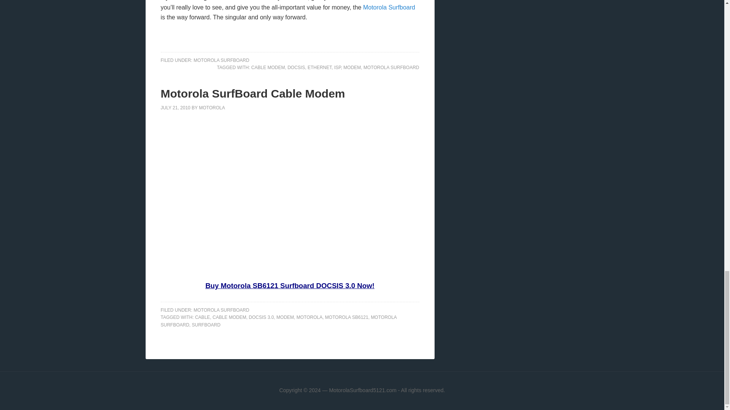 This screenshot has height=410, width=730. Describe the element at coordinates (338, 67) in the screenshot. I see `ISP` at that location.